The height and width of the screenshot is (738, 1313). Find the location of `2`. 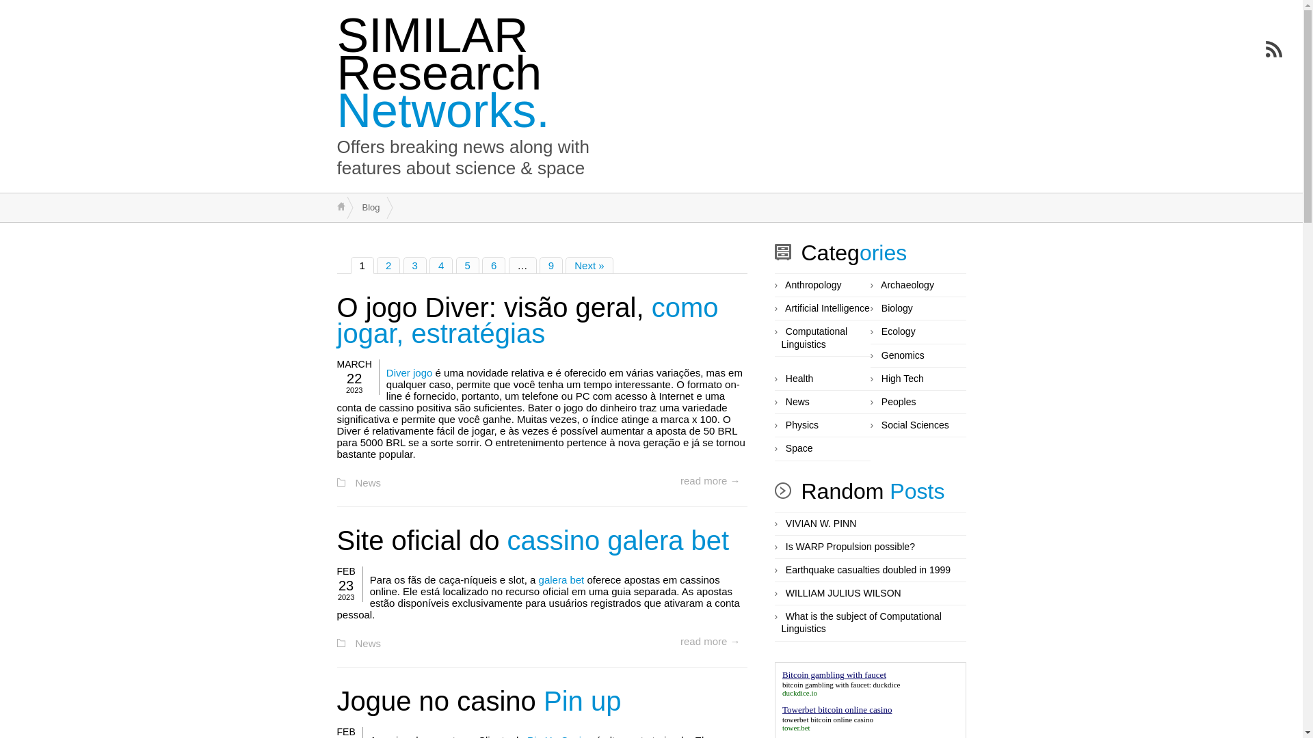

2 is located at coordinates (388, 265).